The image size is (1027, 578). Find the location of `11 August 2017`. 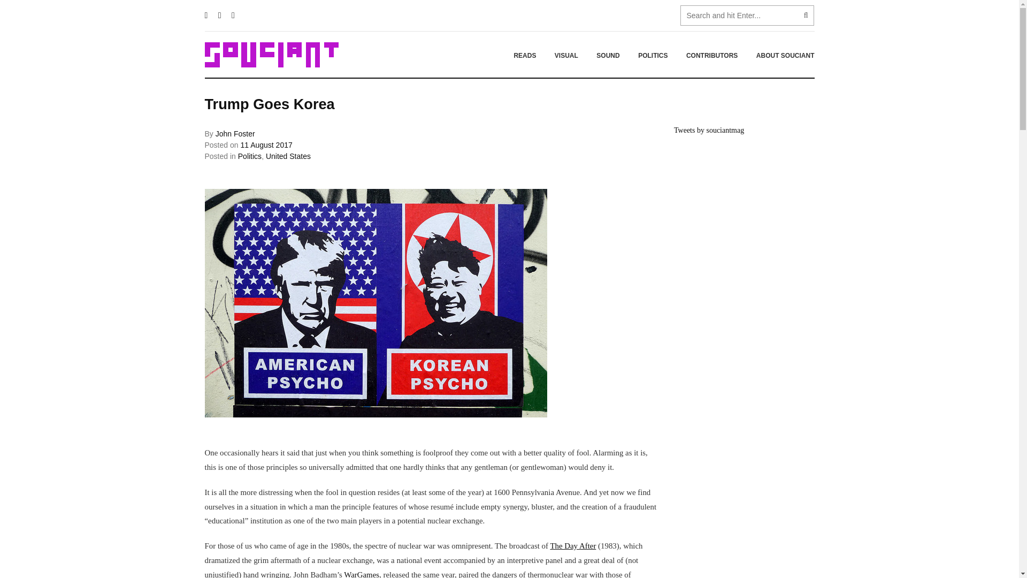

11 August 2017 is located at coordinates (266, 144).